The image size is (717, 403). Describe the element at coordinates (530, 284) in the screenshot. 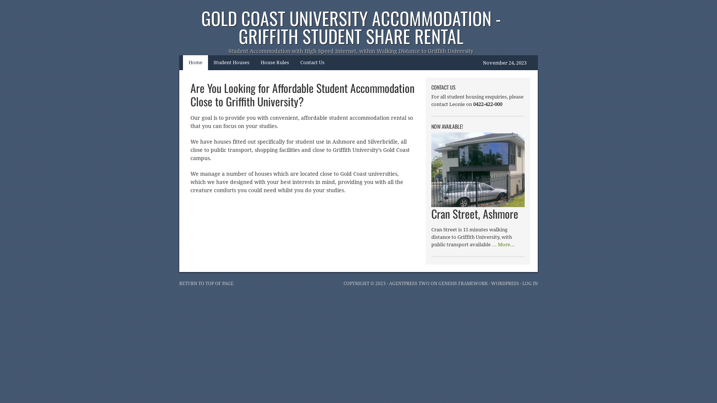

I see `LOG IN` at that location.